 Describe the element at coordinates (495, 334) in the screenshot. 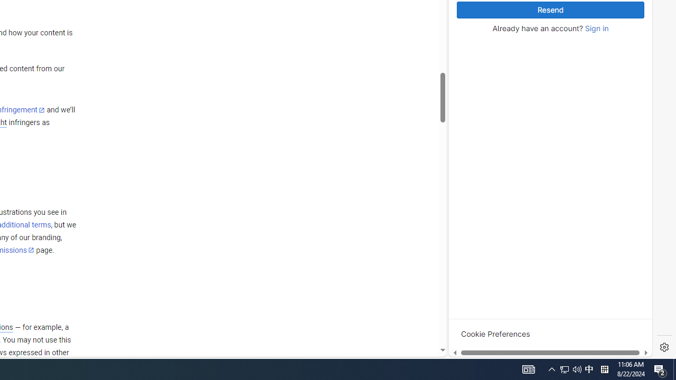

I see `Cookie Preferences` at that location.